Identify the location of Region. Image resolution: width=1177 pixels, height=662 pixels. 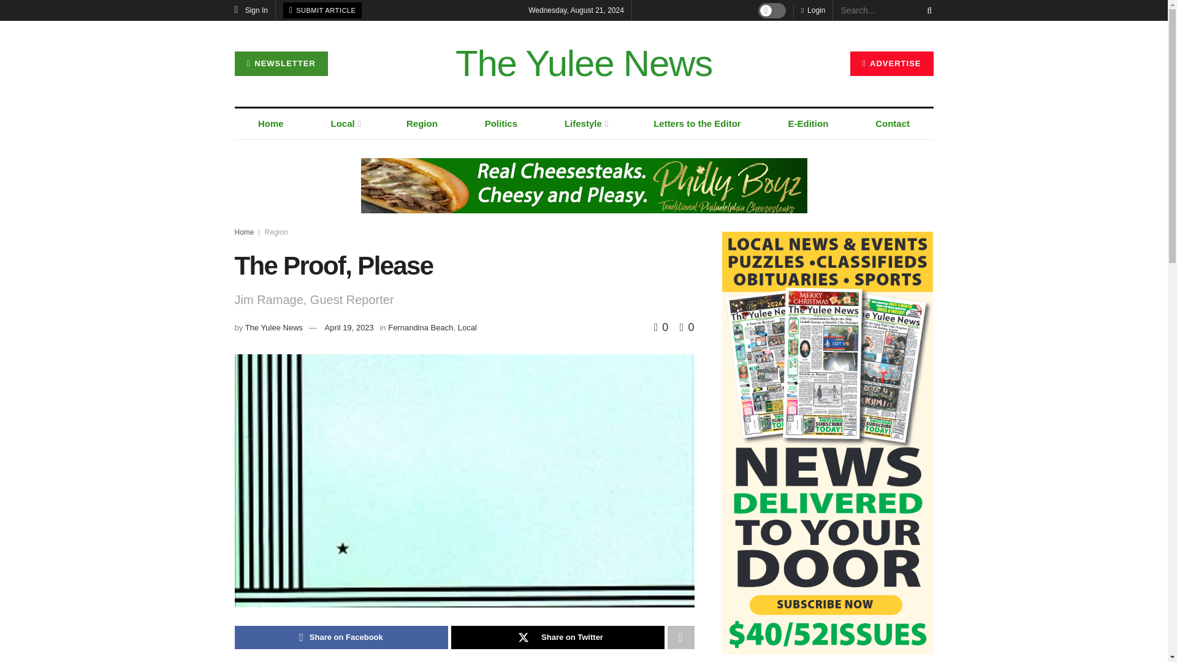
(422, 124).